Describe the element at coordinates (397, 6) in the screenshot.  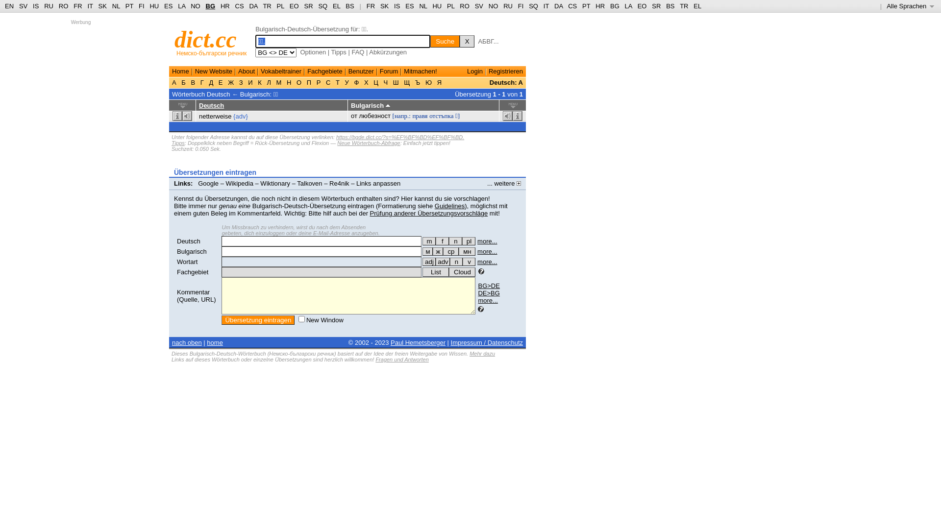
I see `IS` at that location.